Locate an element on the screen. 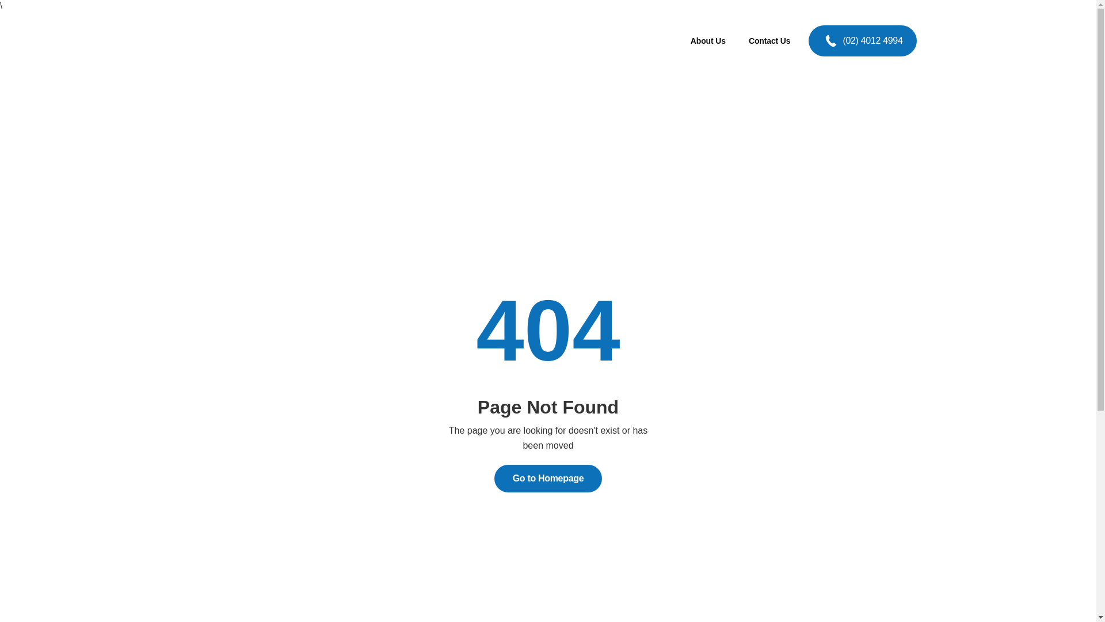 This screenshot has height=622, width=1105. About Us is located at coordinates (712, 41).